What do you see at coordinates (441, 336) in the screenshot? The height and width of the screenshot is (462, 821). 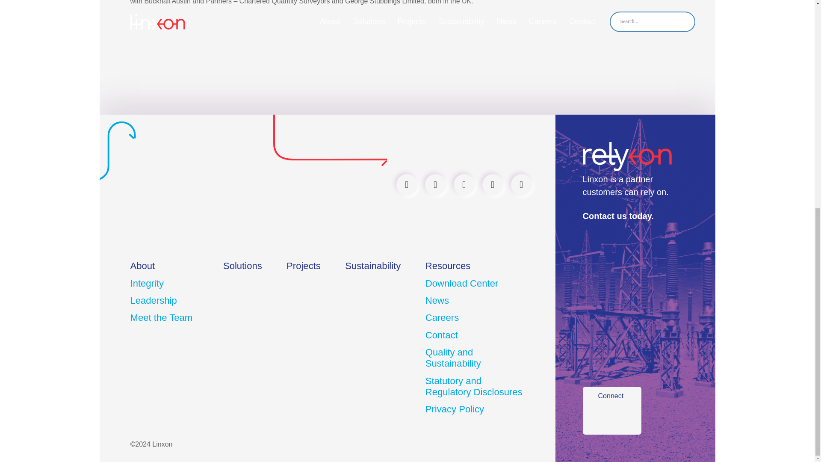 I see `Contact` at bounding box center [441, 336].